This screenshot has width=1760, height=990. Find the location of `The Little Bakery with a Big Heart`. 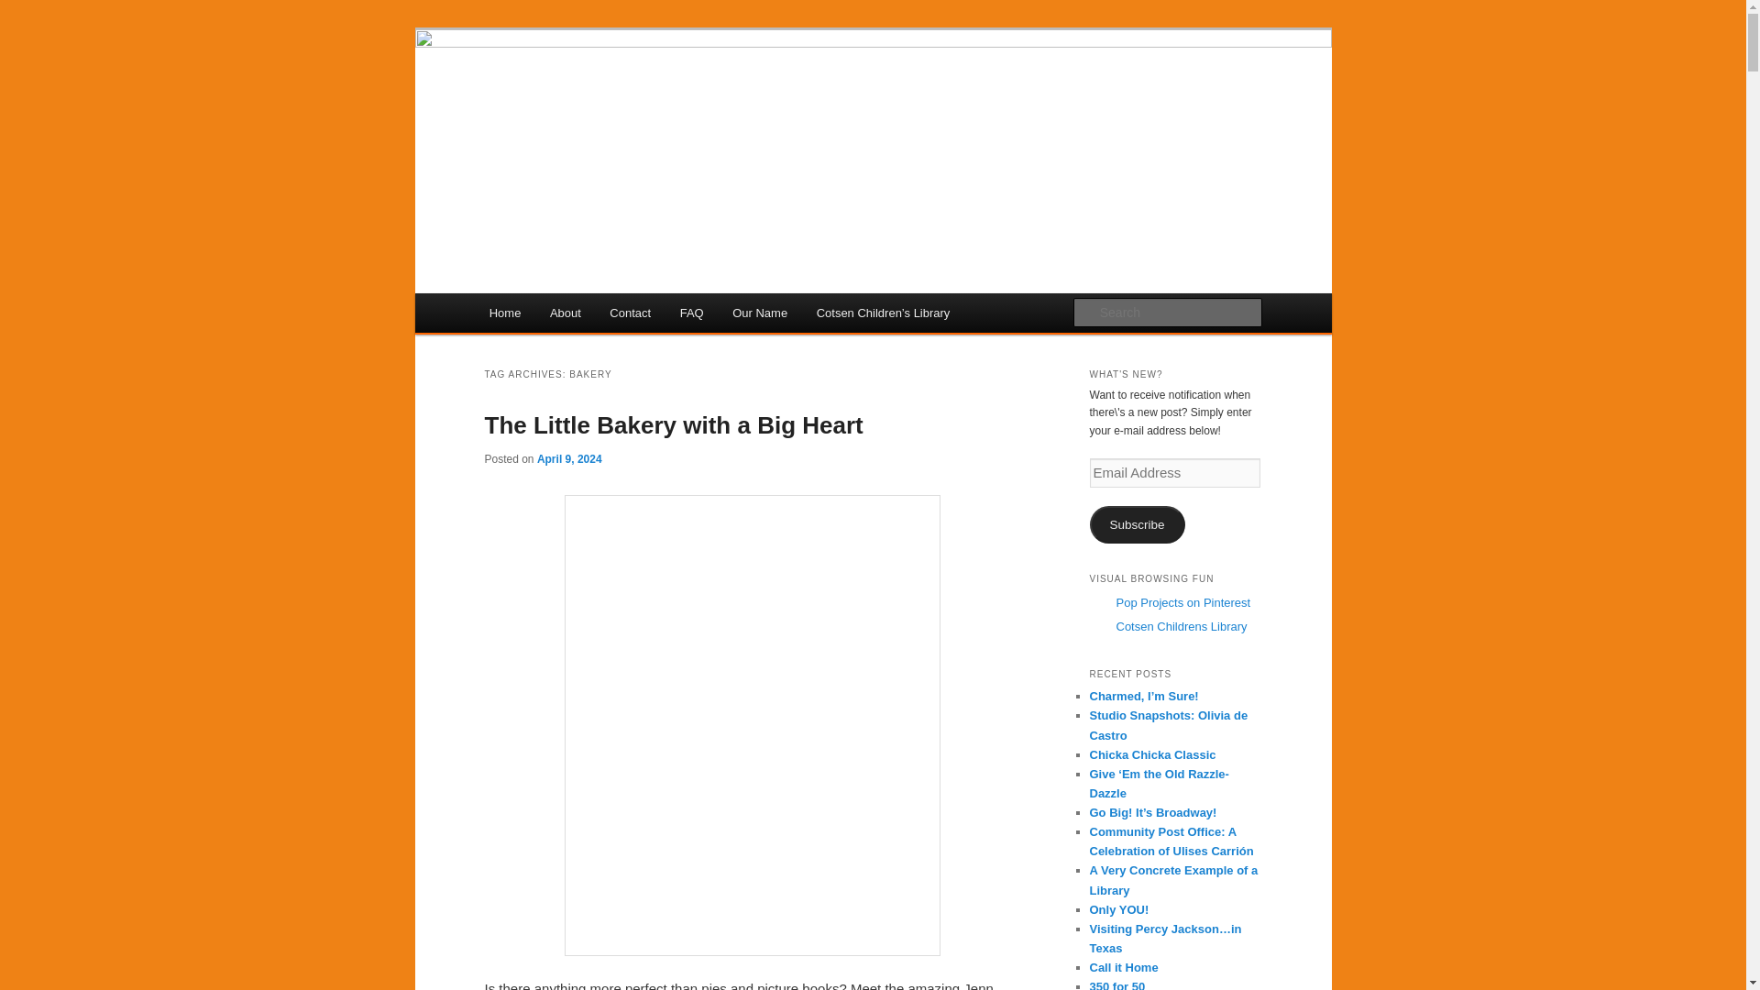

The Little Bakery with a Big Heart is located at coordinates (673, 425).